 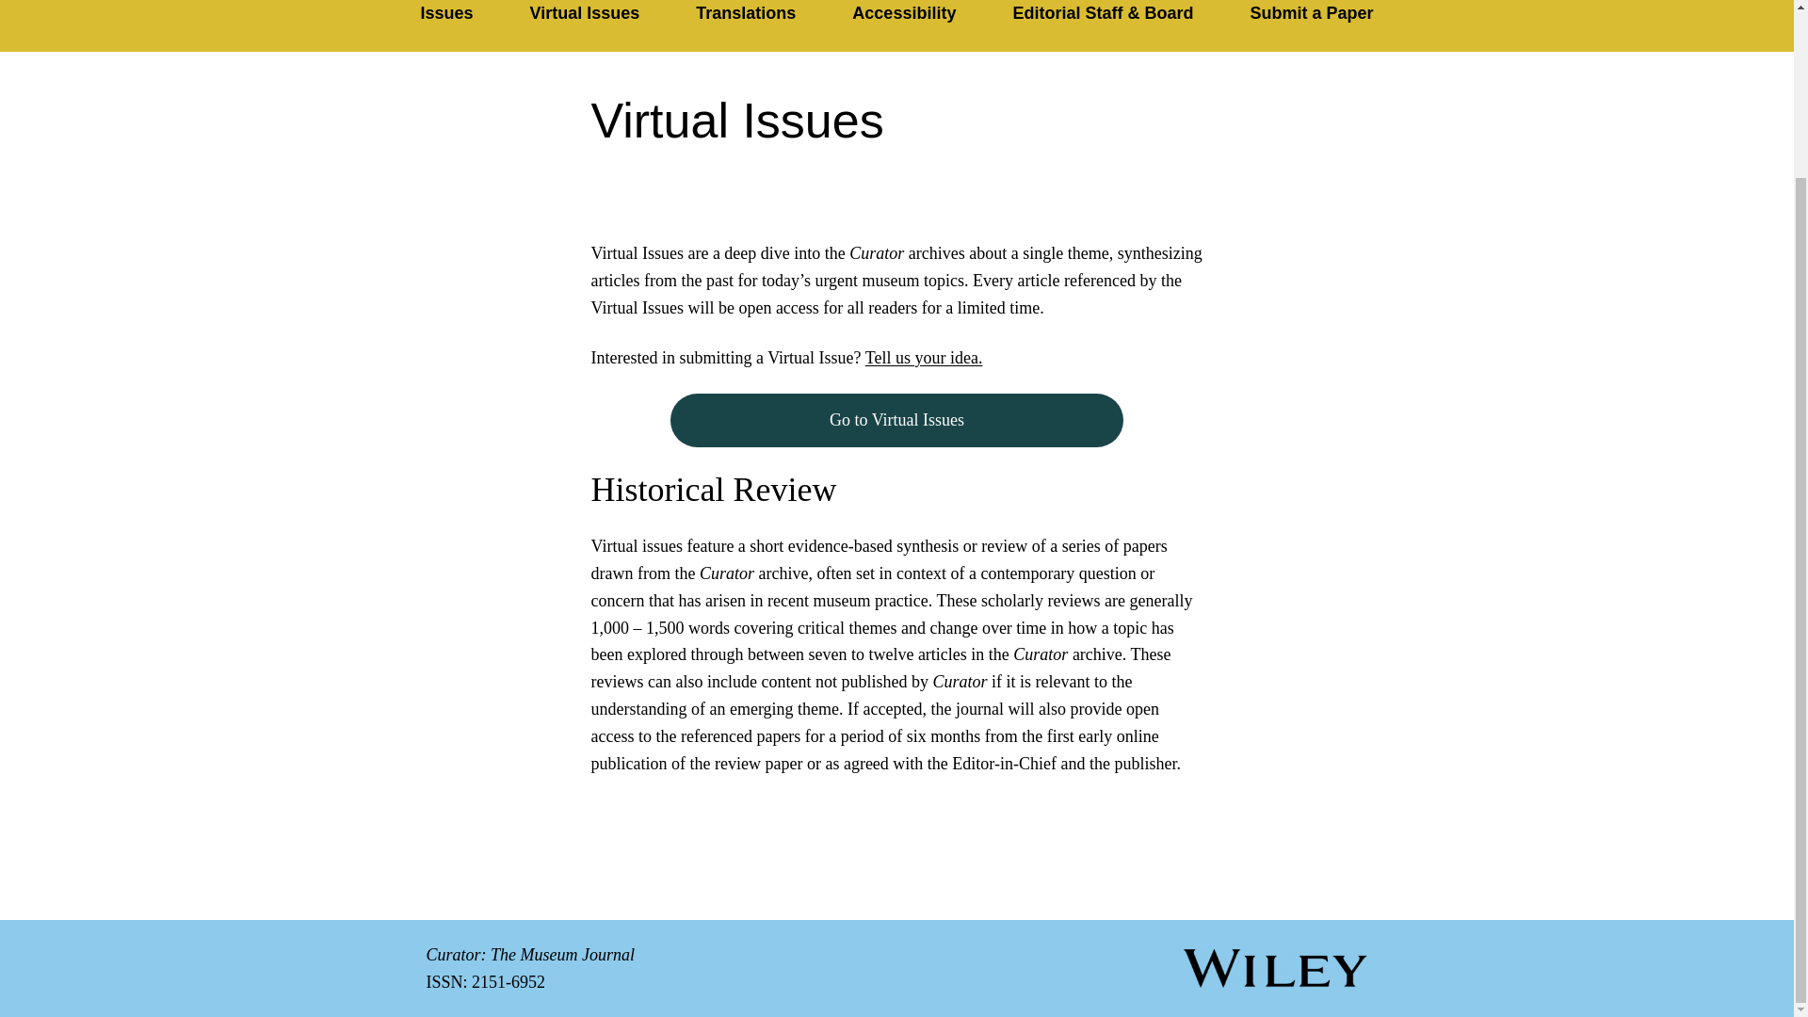 What do you see at coordinates (897, 420) in the screenshot?
I see `Go to Virtual Issues` at bounding box center [897, 420].